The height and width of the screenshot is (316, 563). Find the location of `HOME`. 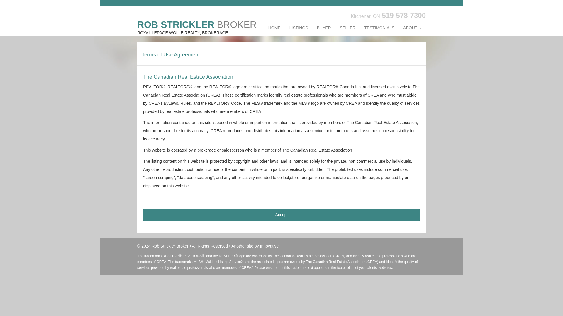

HOME is located at coordinates (274, 28).